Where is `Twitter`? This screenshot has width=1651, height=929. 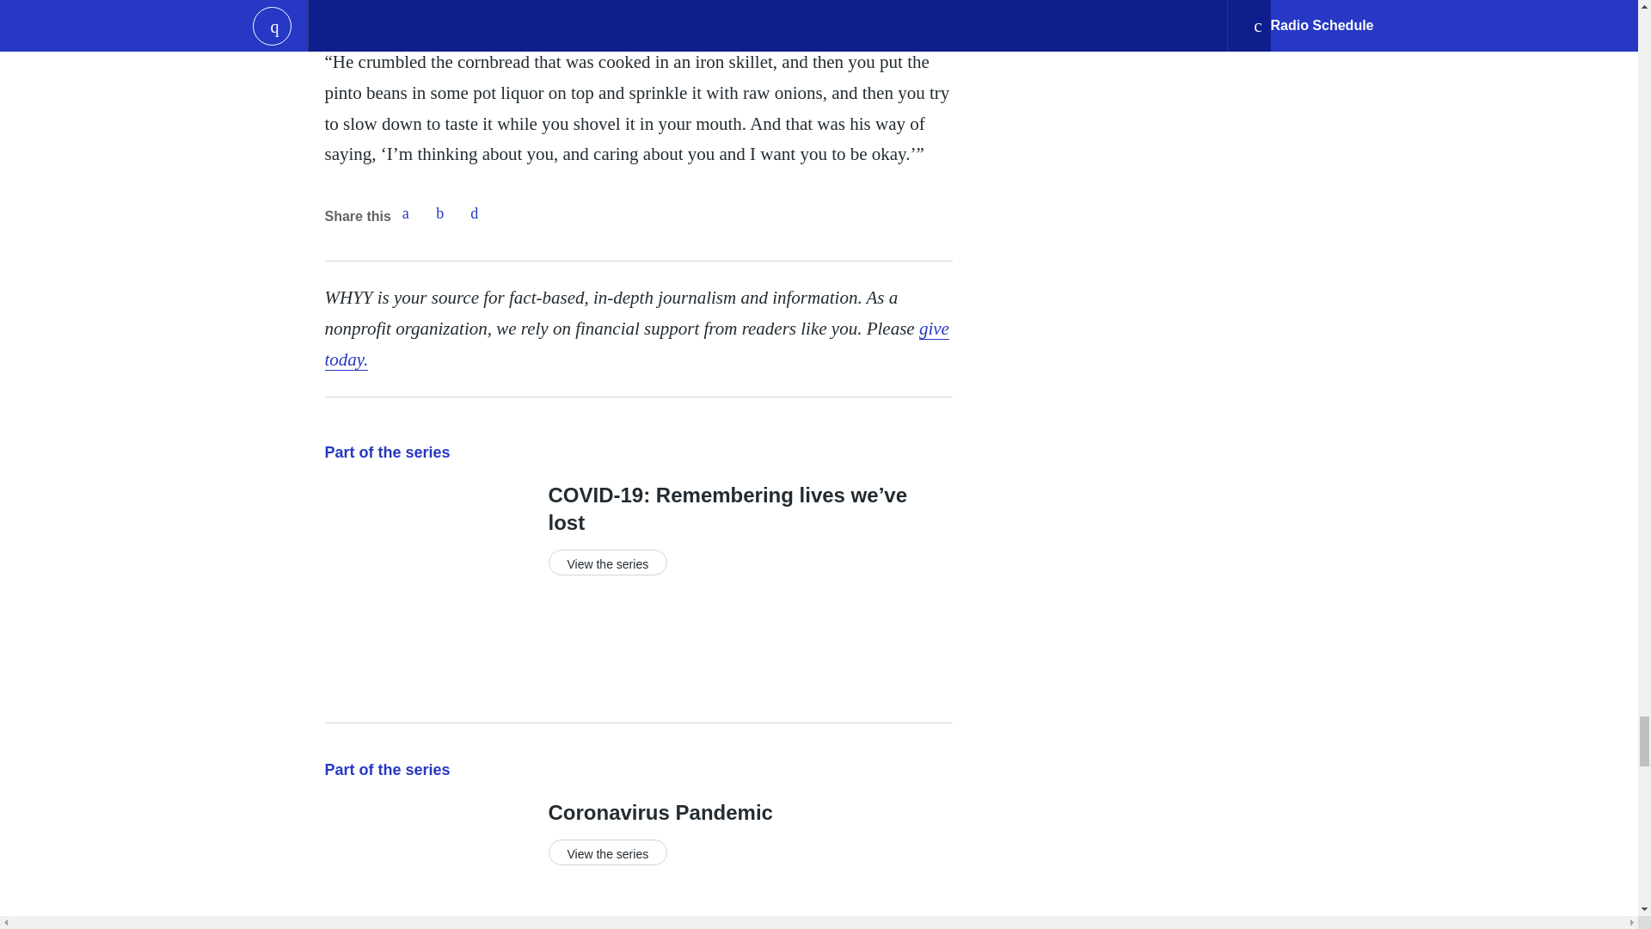
Twitter is located at coordinates (439, 212).